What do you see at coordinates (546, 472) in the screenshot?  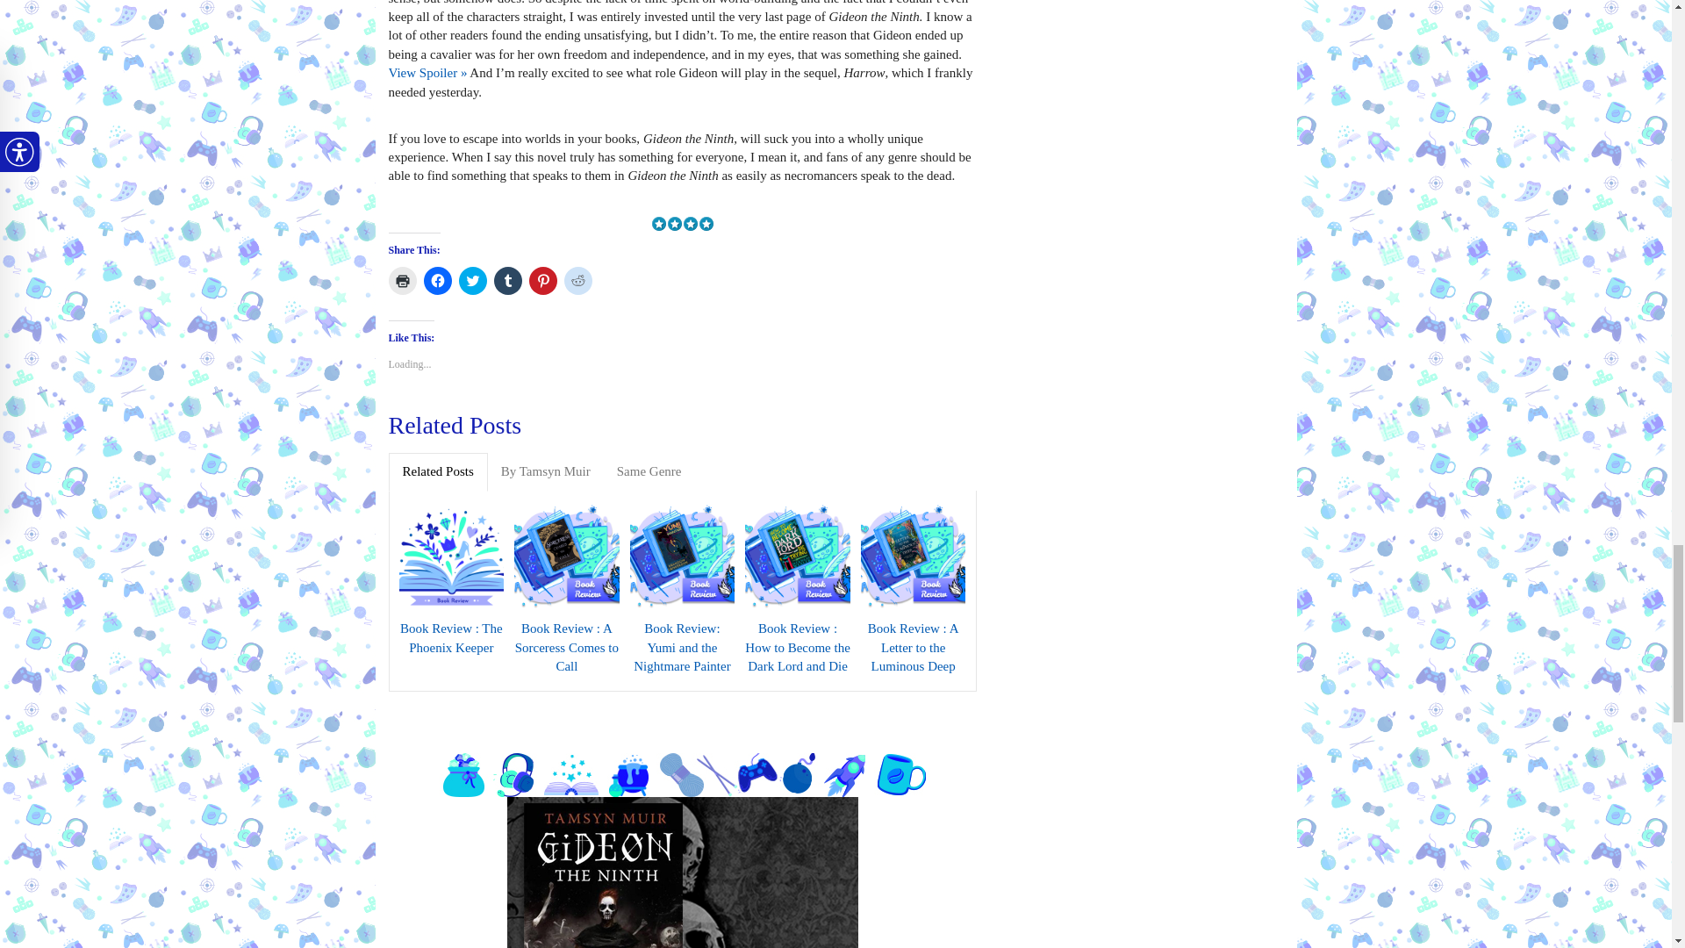 I see `By Tamsyn Muir` at bounding box center [546, 472].